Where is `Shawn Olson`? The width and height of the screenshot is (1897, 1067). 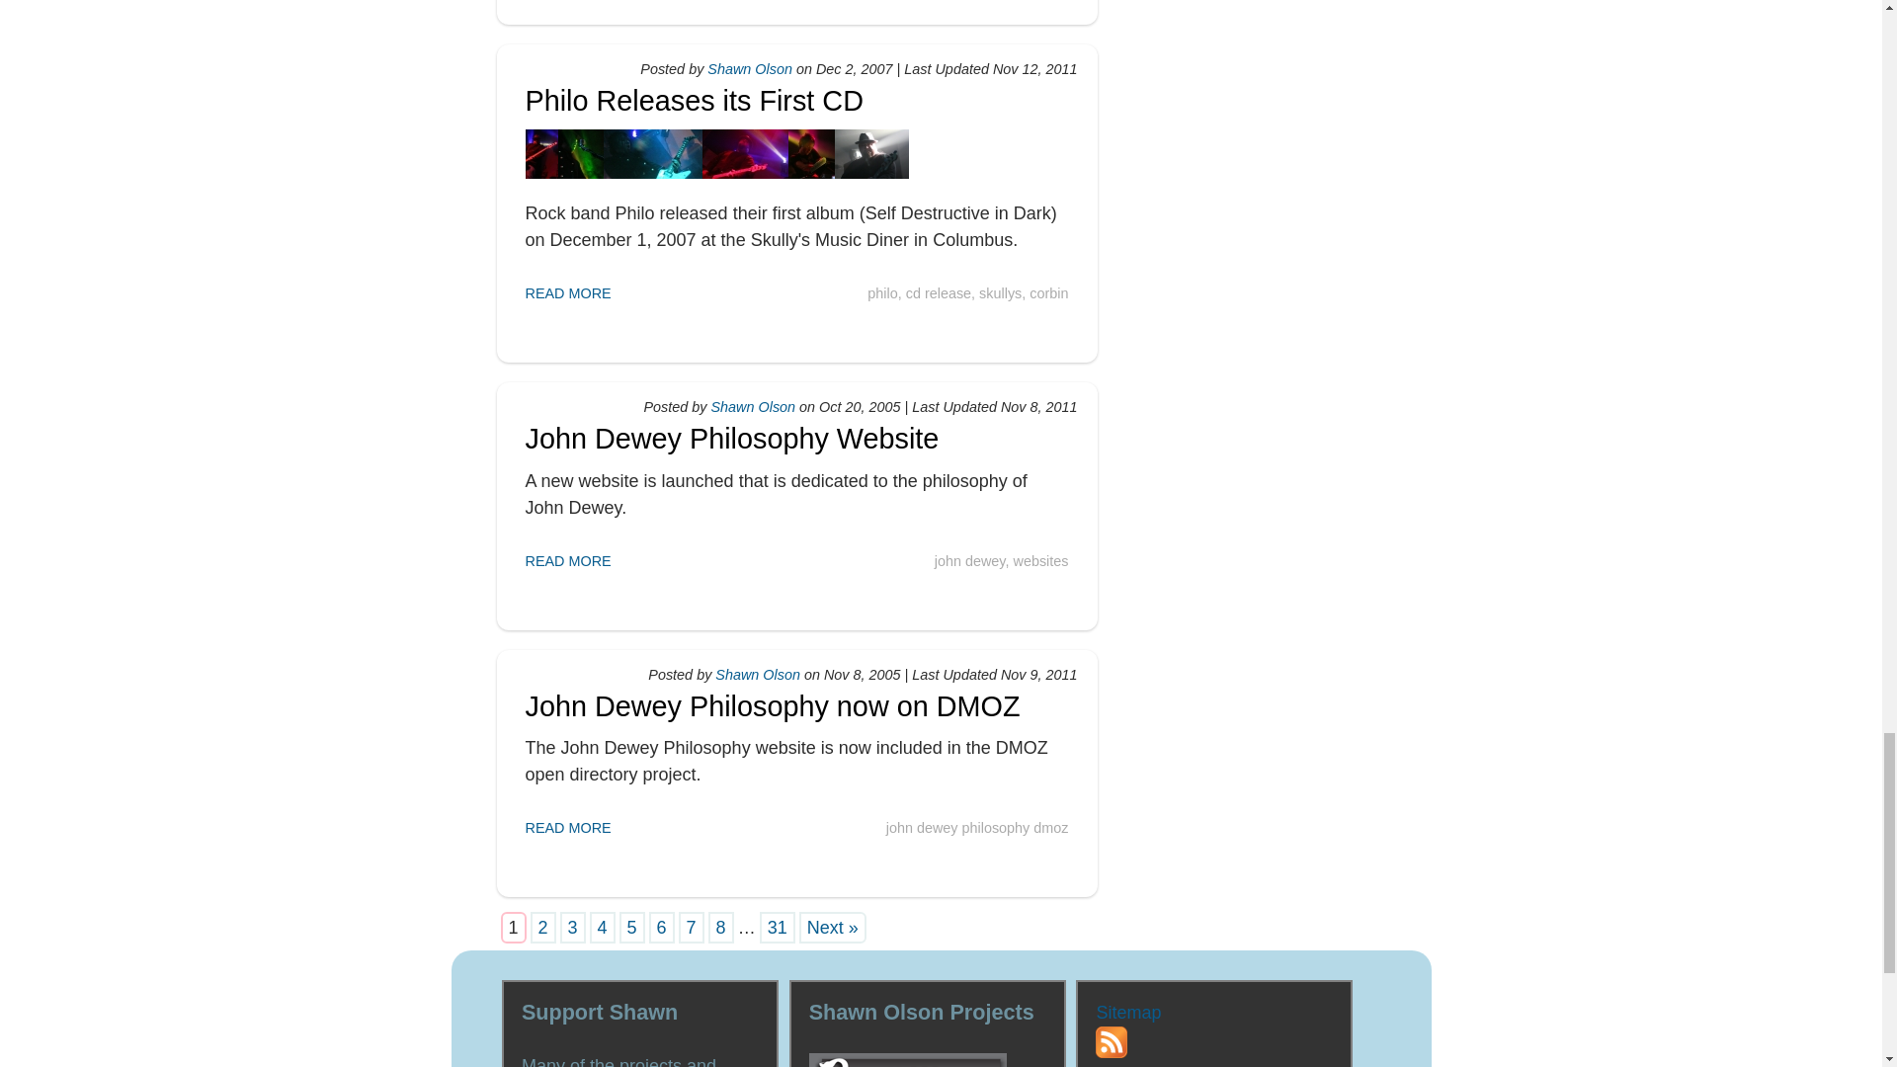 Shawn Olson is located at coordinates (757, 675).